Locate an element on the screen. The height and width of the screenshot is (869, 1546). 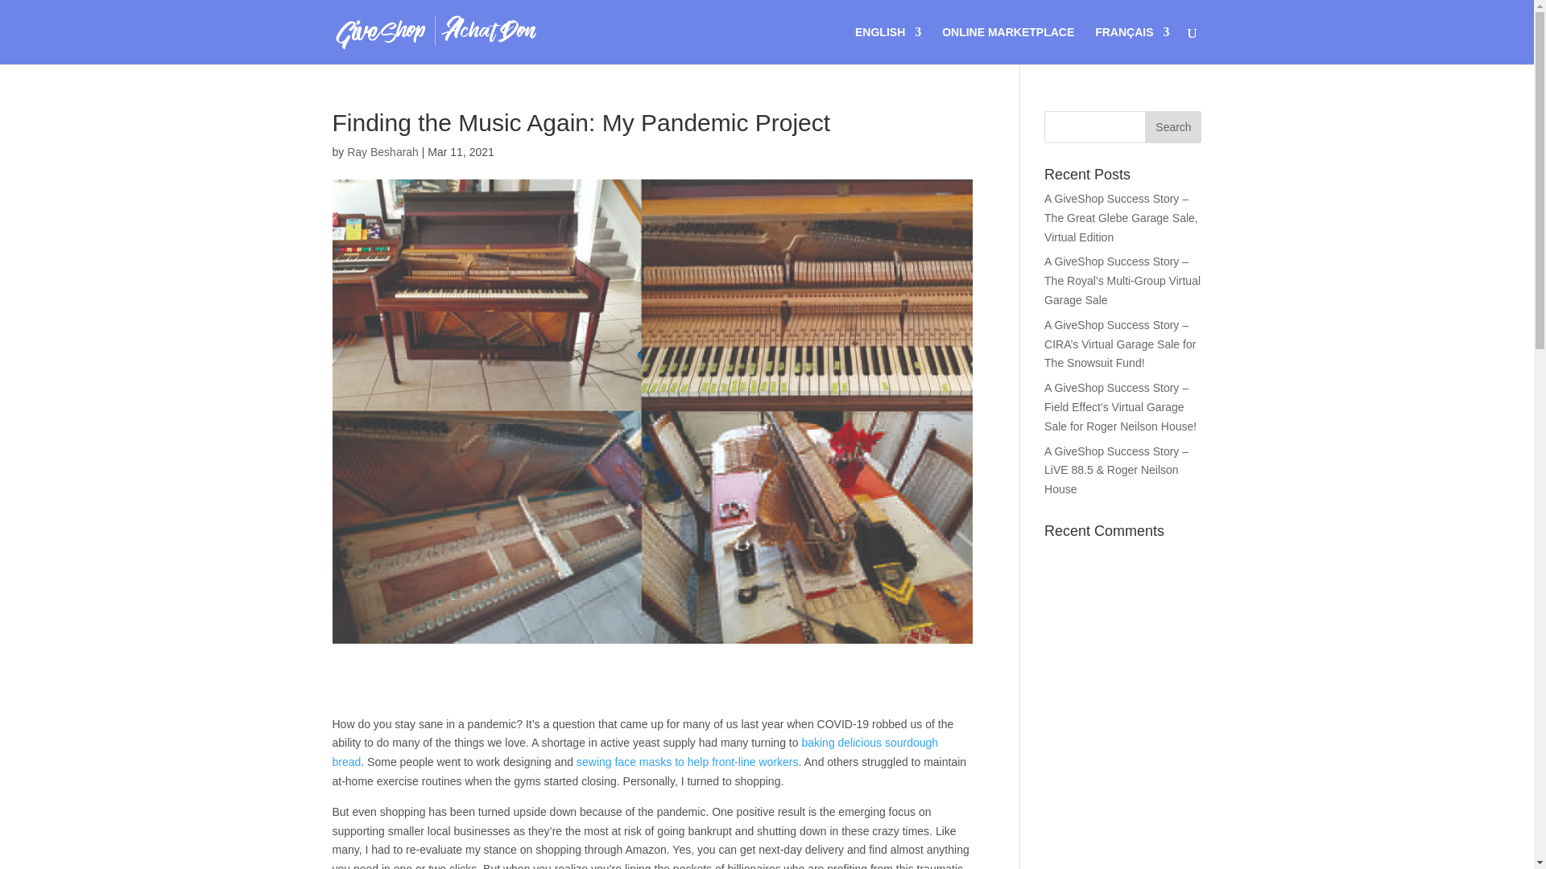
baking delicious sourdough bread is located at coordinates (635, 752).